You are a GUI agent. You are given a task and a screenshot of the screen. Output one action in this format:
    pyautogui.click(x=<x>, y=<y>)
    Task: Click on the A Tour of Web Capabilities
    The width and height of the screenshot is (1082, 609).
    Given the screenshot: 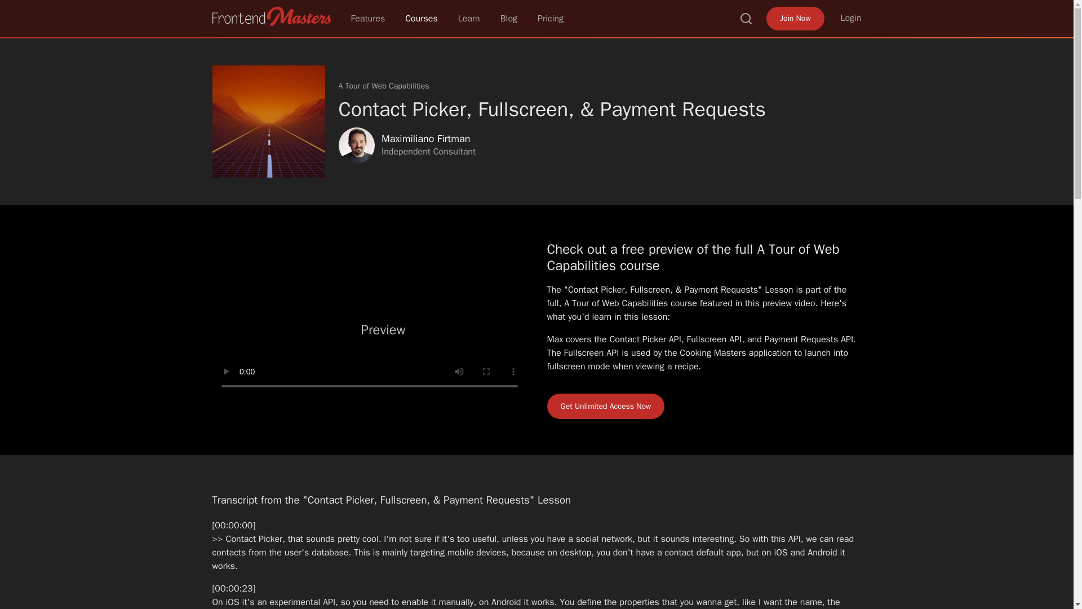 What is the action you would take?
    pyautogui.click(x=383, y=86)
    